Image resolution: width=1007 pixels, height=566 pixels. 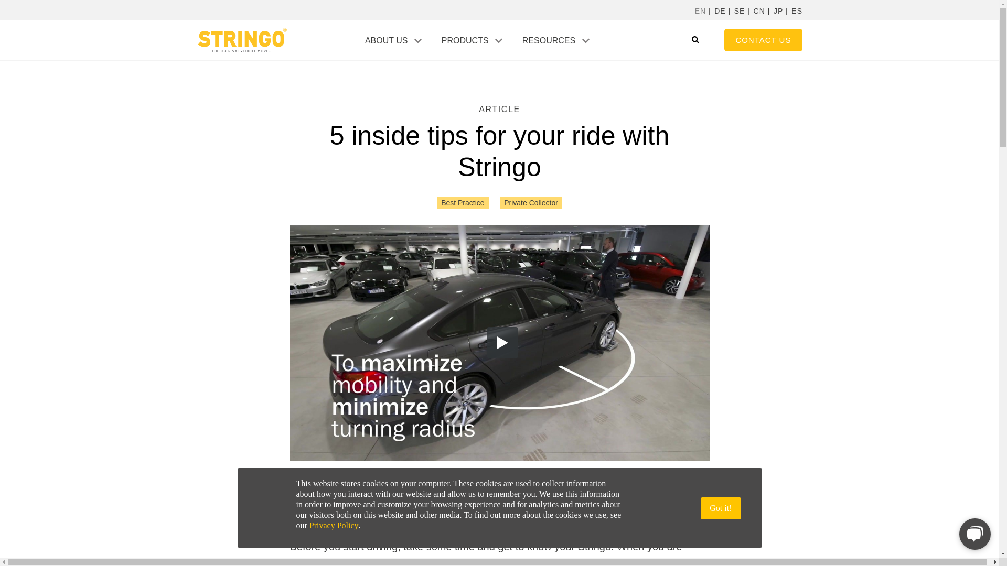 What do you see at coordinates (465, 41) in the screenshot?
I see `PRODUCTS` at bounding box center [465, 41].